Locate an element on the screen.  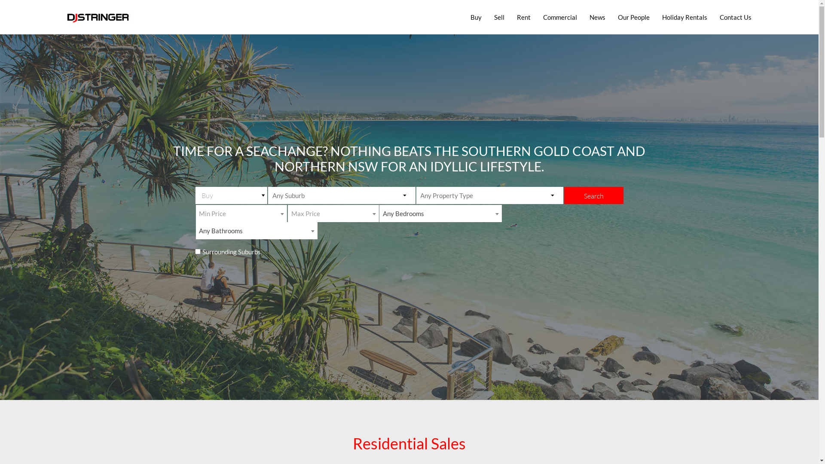
Sell is located at coordinates (499, 17).